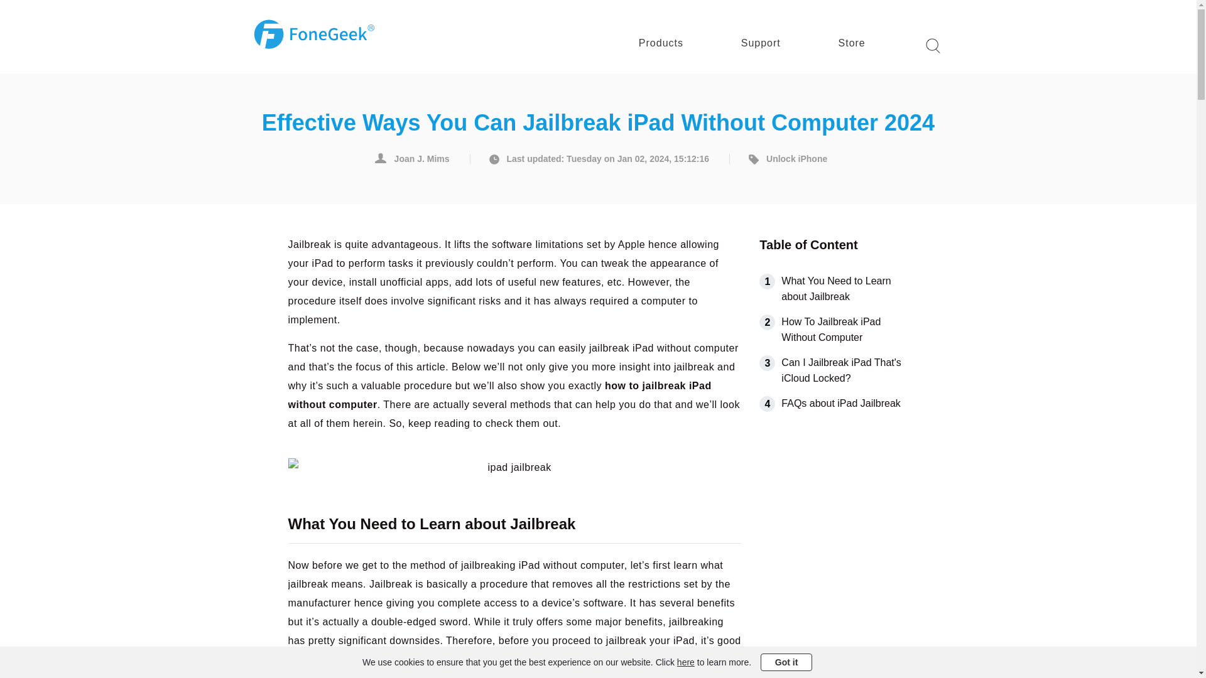 The width and height of the screenshot is (1206, 678). Describe the element at coordinates (661, 43) in the screenshot. I see `Products` at that location.